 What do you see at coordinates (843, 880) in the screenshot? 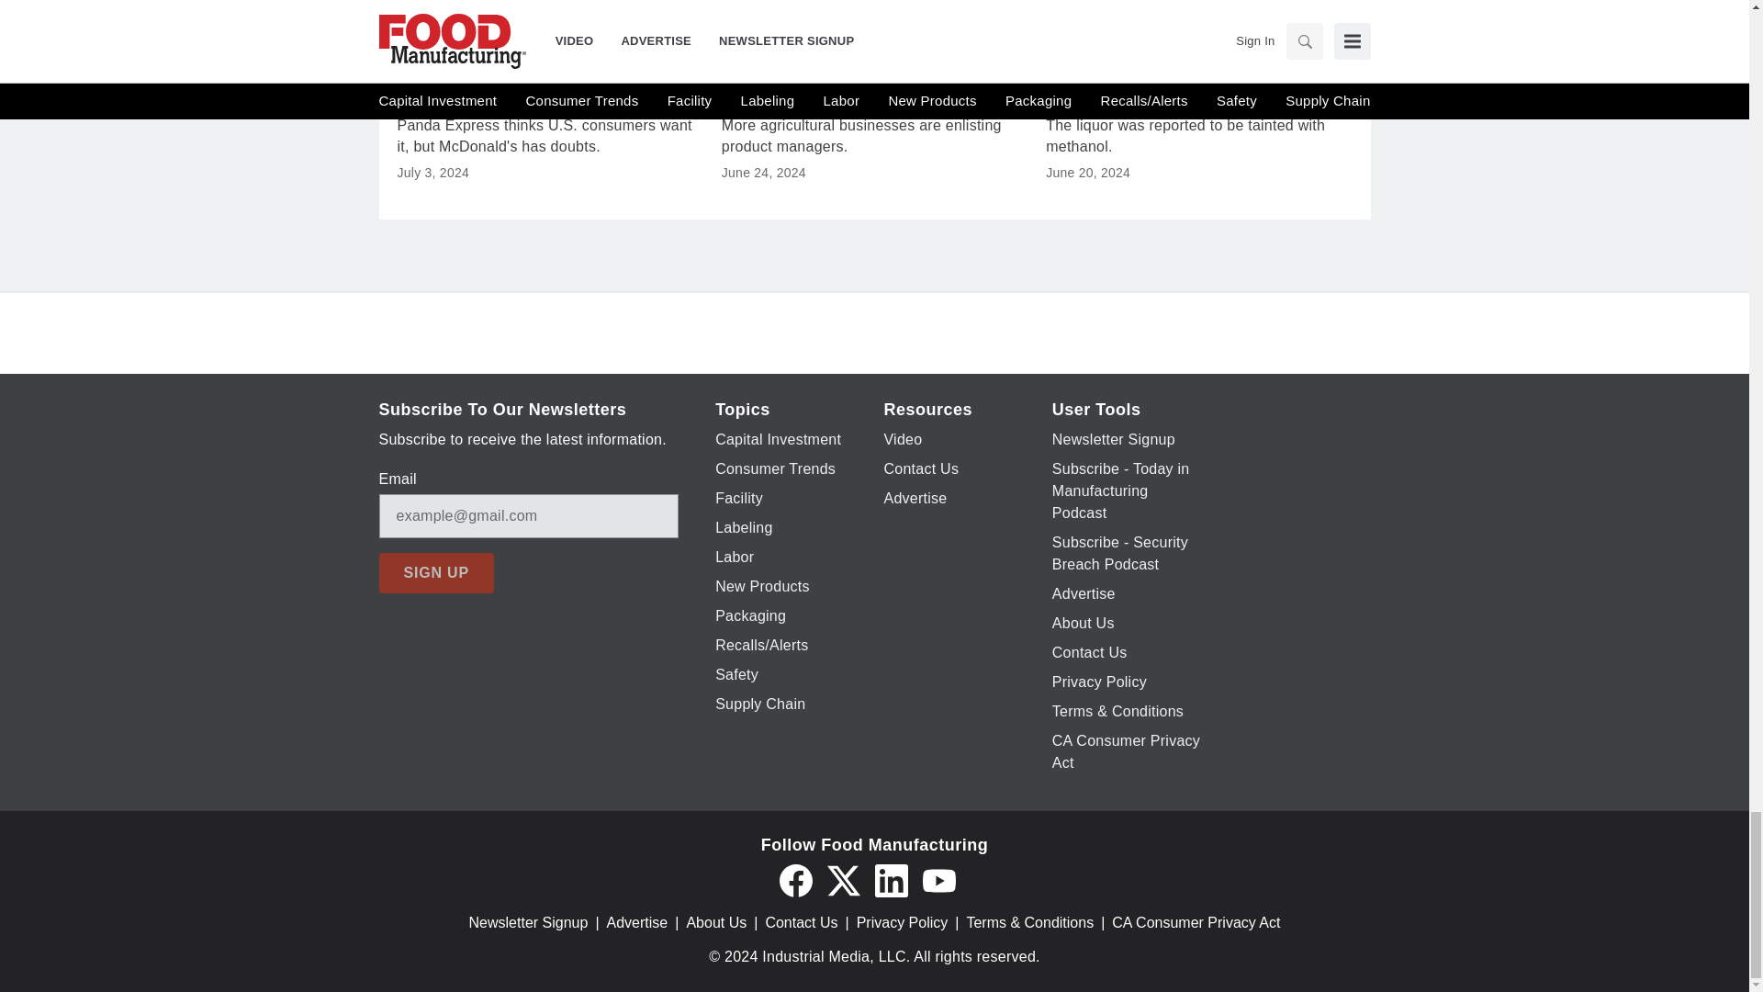
I see `Twitter X icon` at bounding box center [843, 880].